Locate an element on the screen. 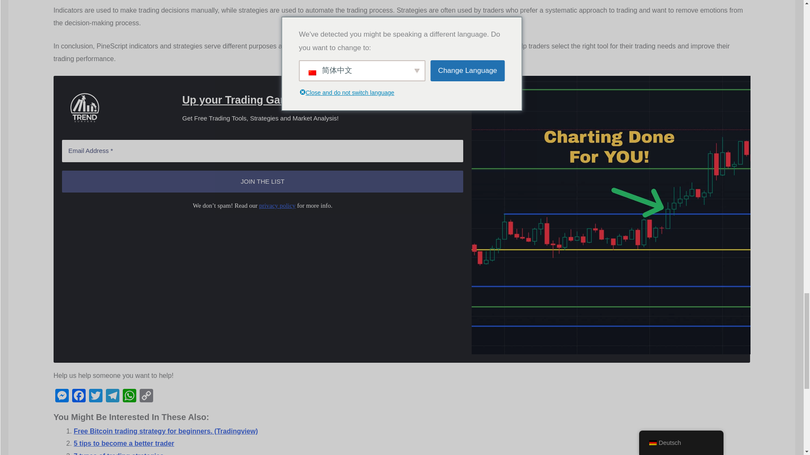 The height and width of the screenshot is (455, 810). Telegram is located at coordinates (112, 397).